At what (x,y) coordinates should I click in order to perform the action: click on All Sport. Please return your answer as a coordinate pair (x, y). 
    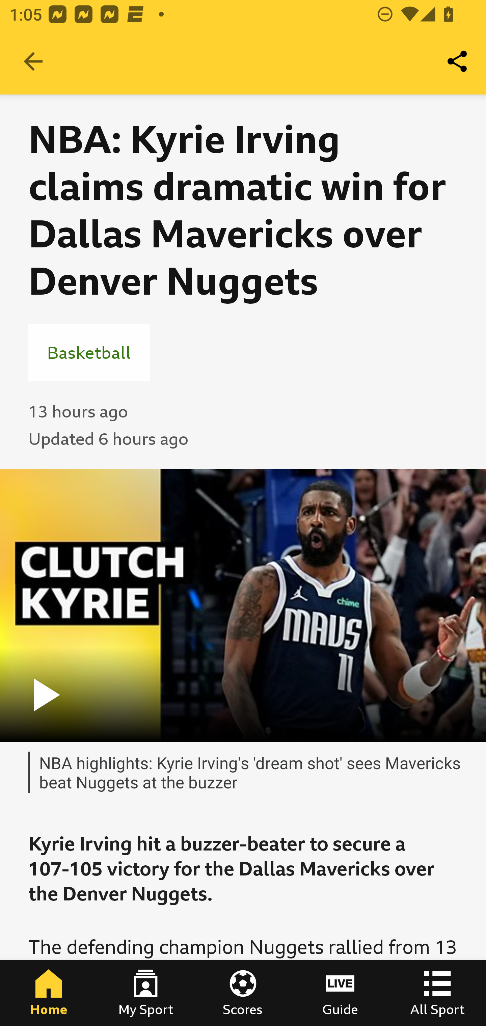
    Looking at the image, I should click on (437, 993).